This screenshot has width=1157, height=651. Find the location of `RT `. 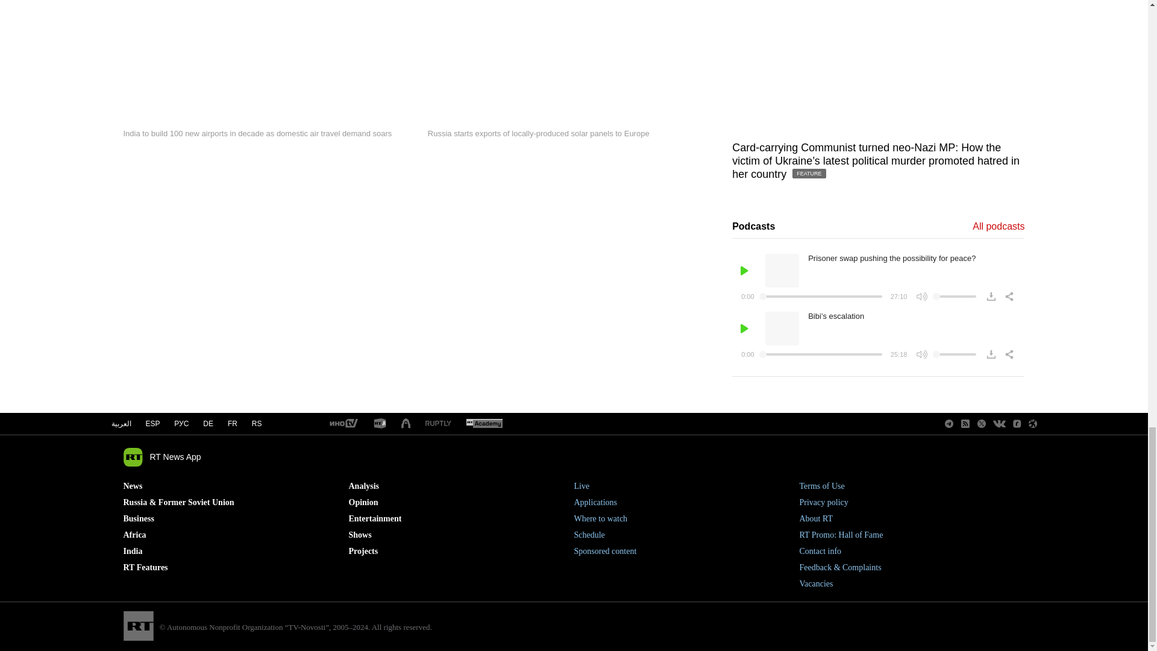

RT  is located at coordinates (438, 423).